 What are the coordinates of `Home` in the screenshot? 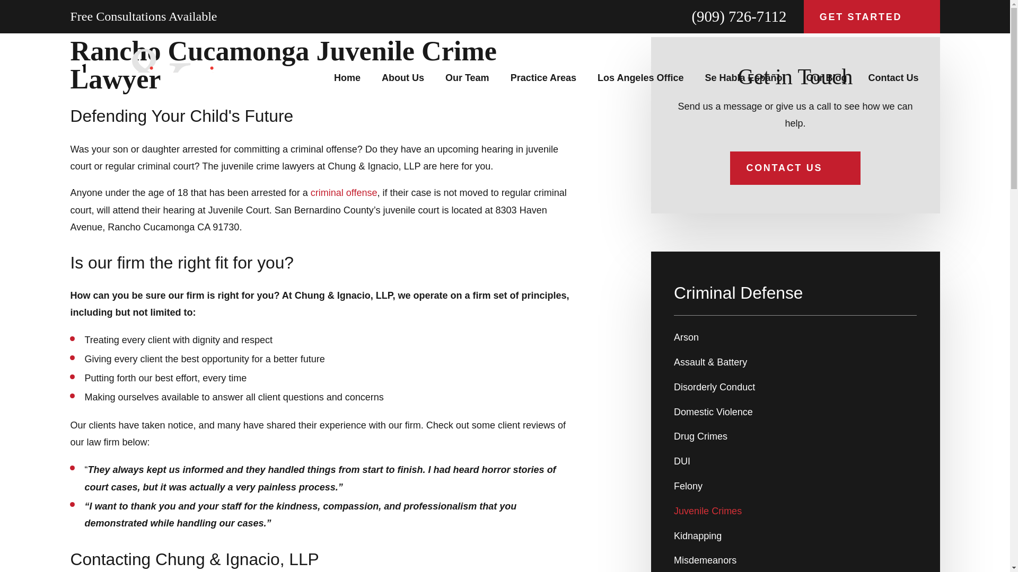 It's located at (347, 78).